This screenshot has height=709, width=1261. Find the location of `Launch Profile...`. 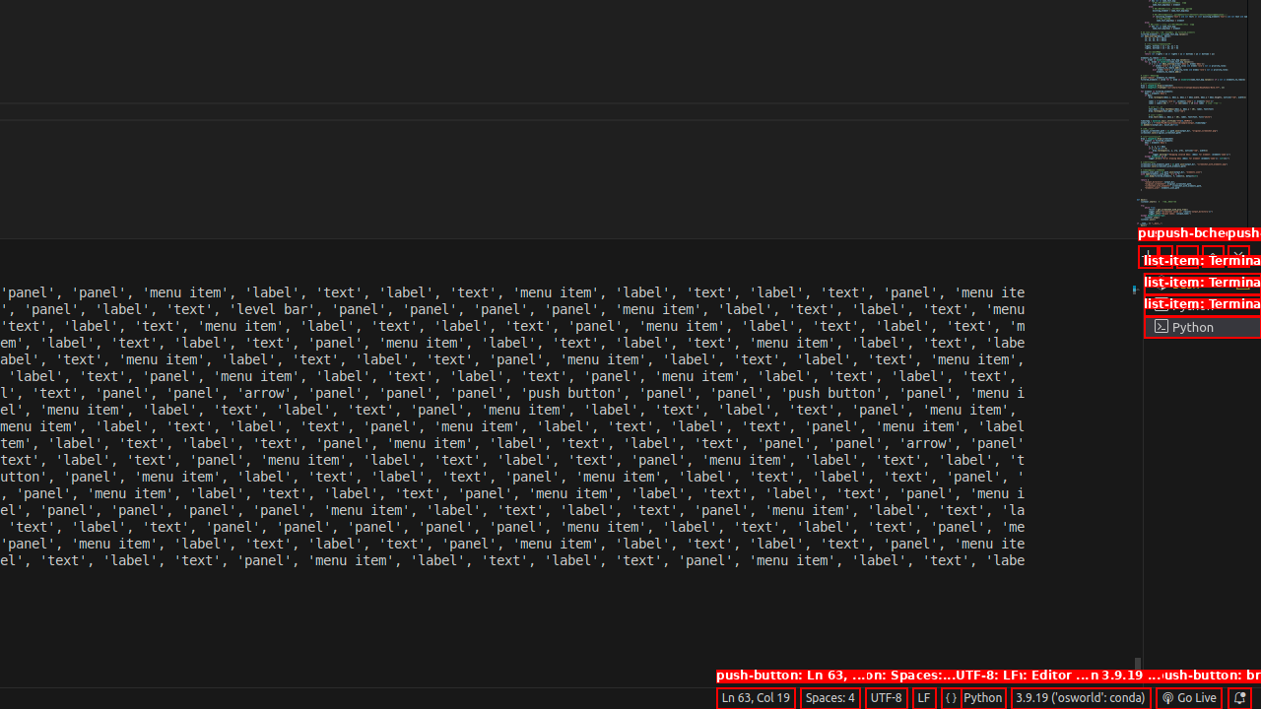

Launch Profile... is located at coordinates (1164, 256).